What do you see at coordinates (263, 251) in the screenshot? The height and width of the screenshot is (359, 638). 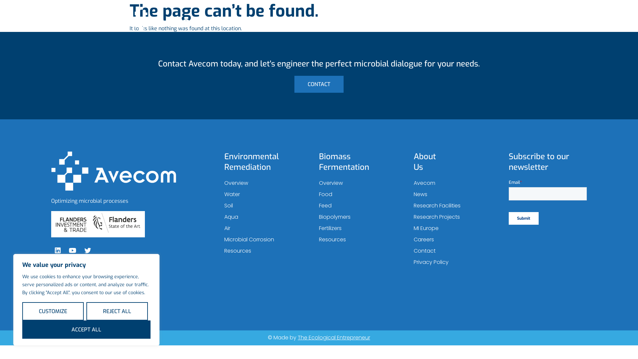 I see `Resources` at bounding box center [263, 251].